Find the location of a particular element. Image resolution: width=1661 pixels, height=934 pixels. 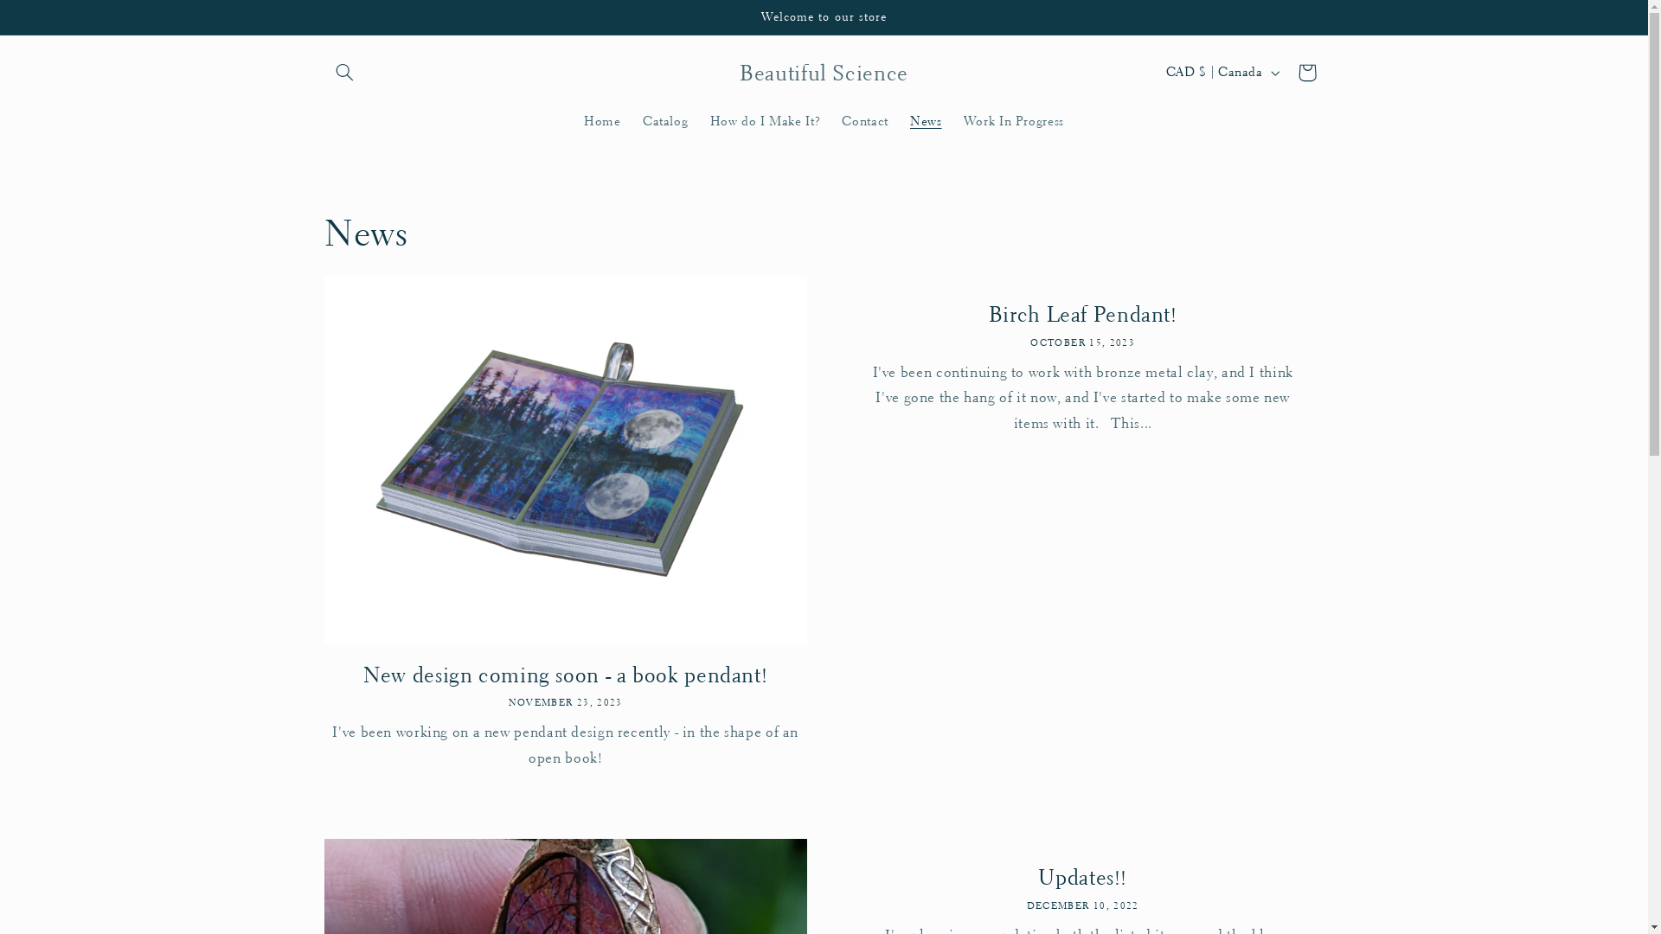

Cart is located at coordinates (1307, 73).